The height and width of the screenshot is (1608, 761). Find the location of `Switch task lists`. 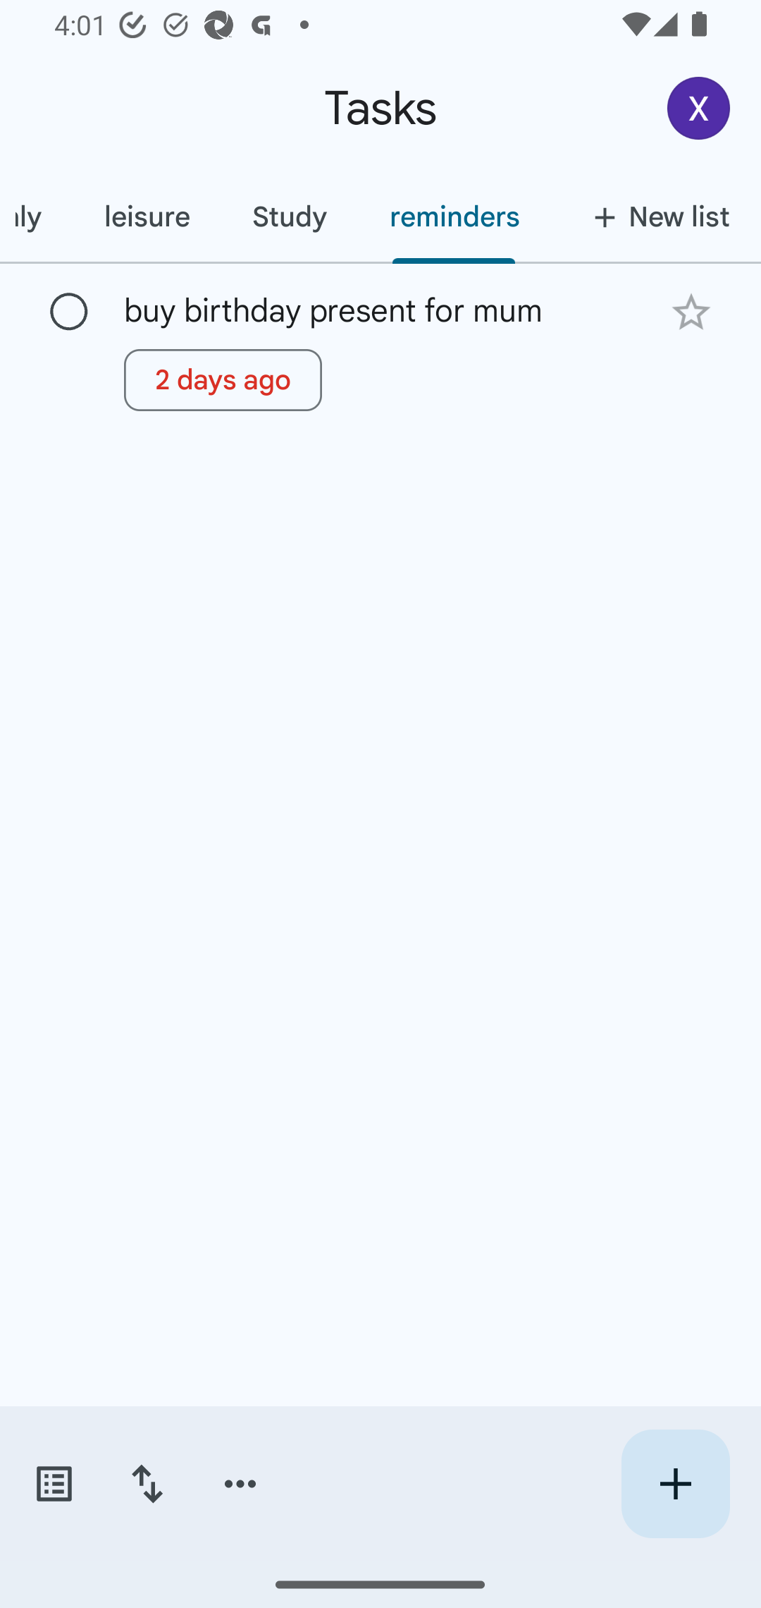

Switch task lists is located at coordinates (54, 1484).